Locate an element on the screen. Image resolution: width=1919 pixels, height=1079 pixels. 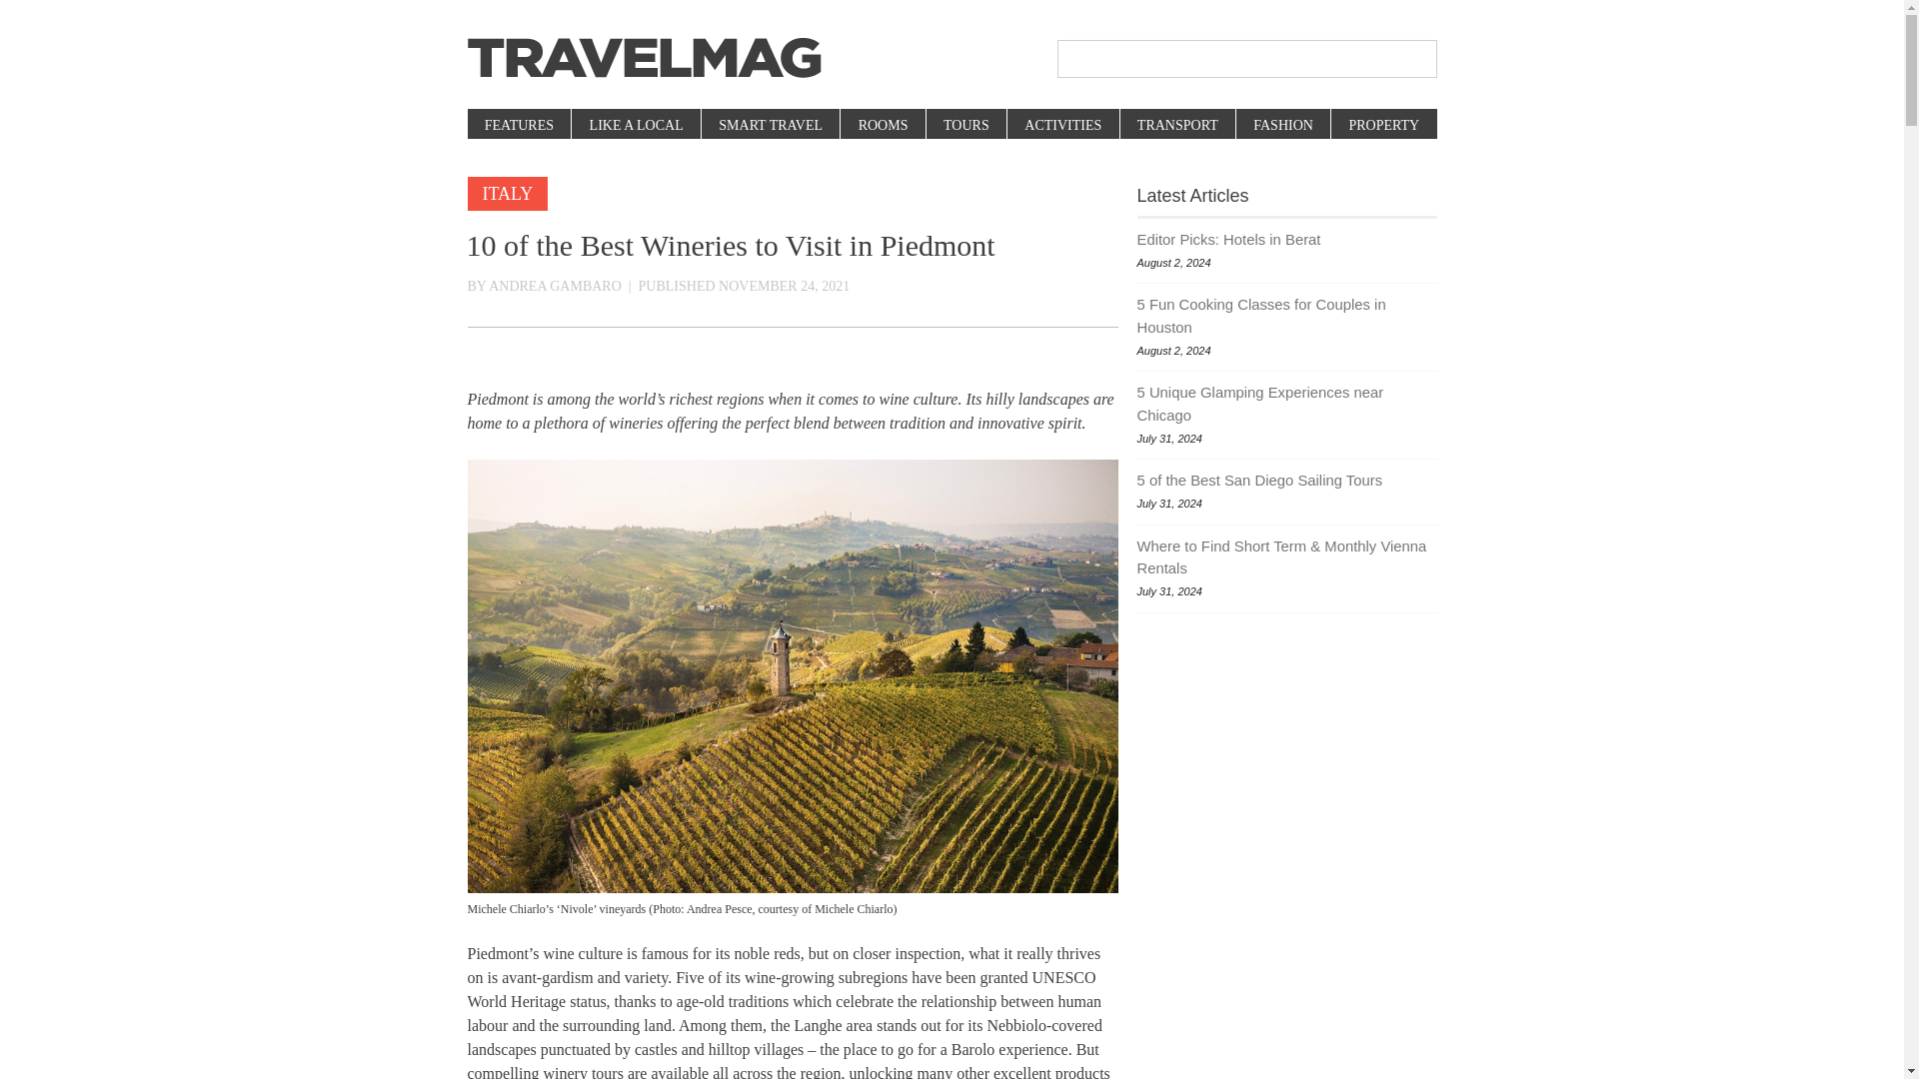
LIKE A LOCAL is located at coordinates (635, 126).